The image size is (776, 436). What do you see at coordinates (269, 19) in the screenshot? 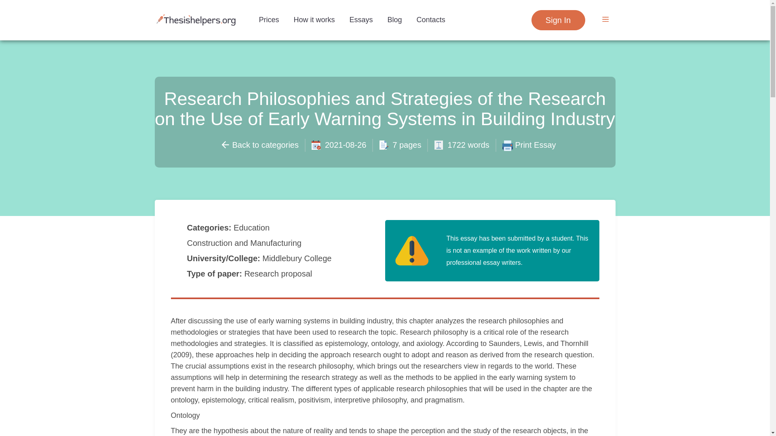
I see `Prices` at bounding box center [269, 19].